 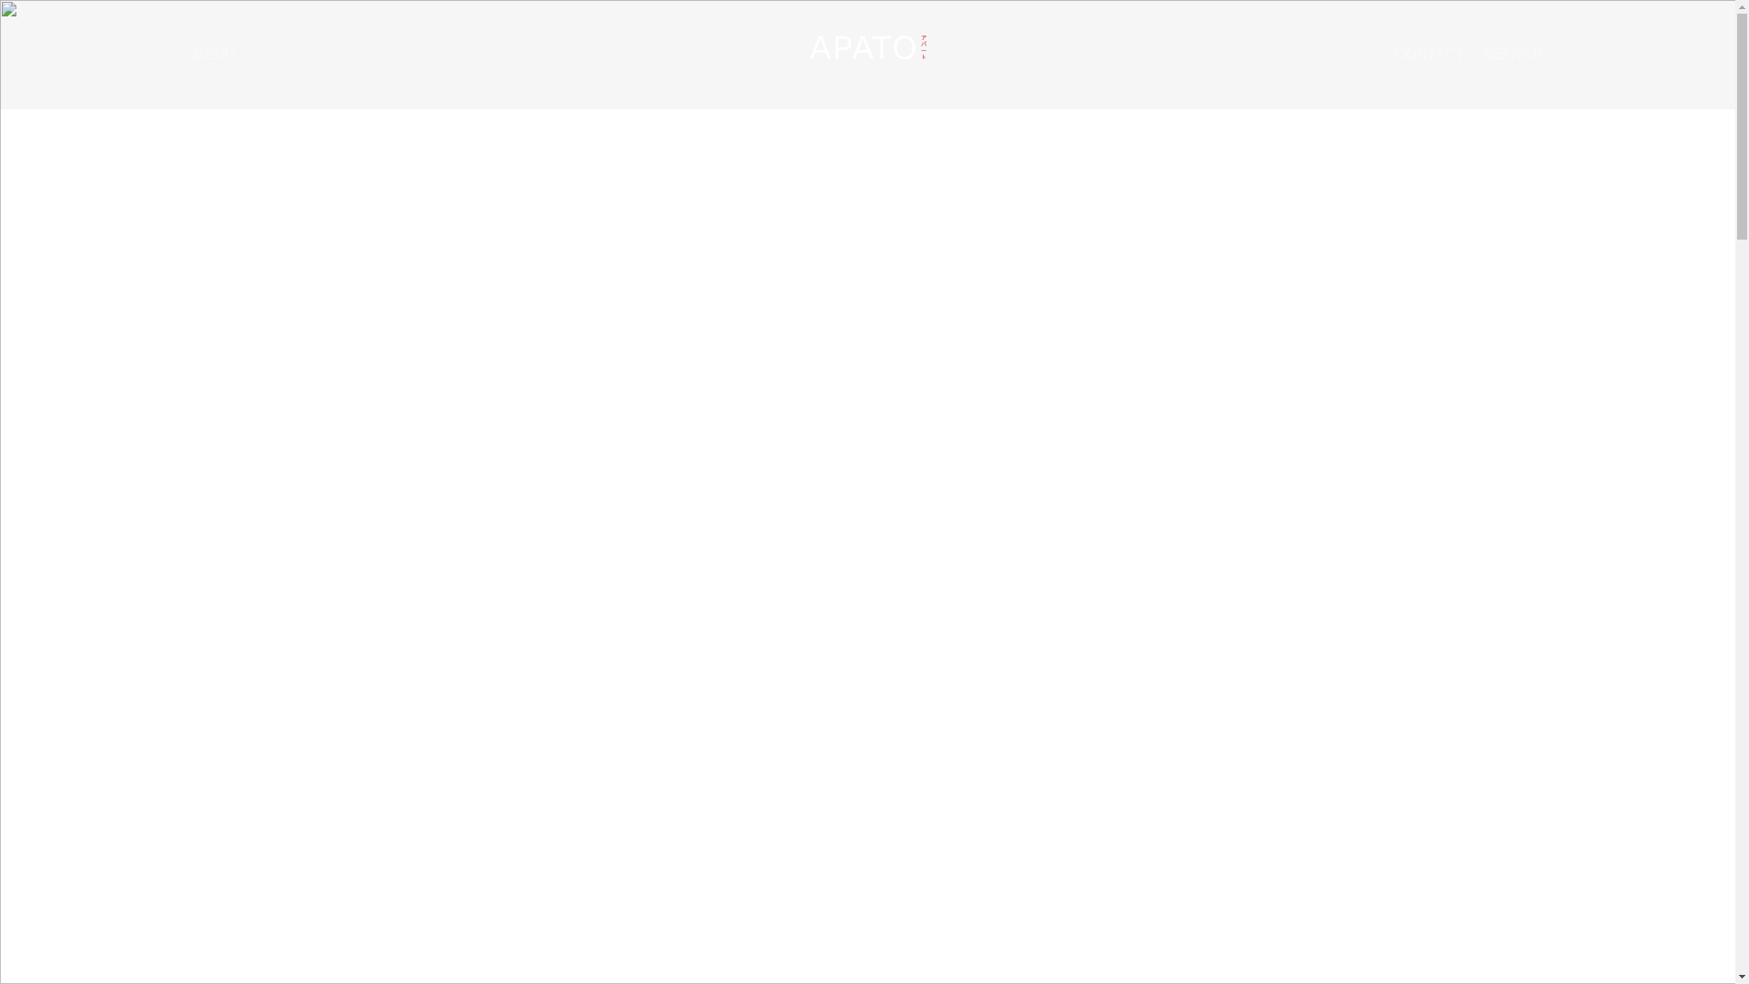 What do you see at coordinates (1453, 643) in the screenshot?
I see `Subscribe` at bounding box center [1453, 643].